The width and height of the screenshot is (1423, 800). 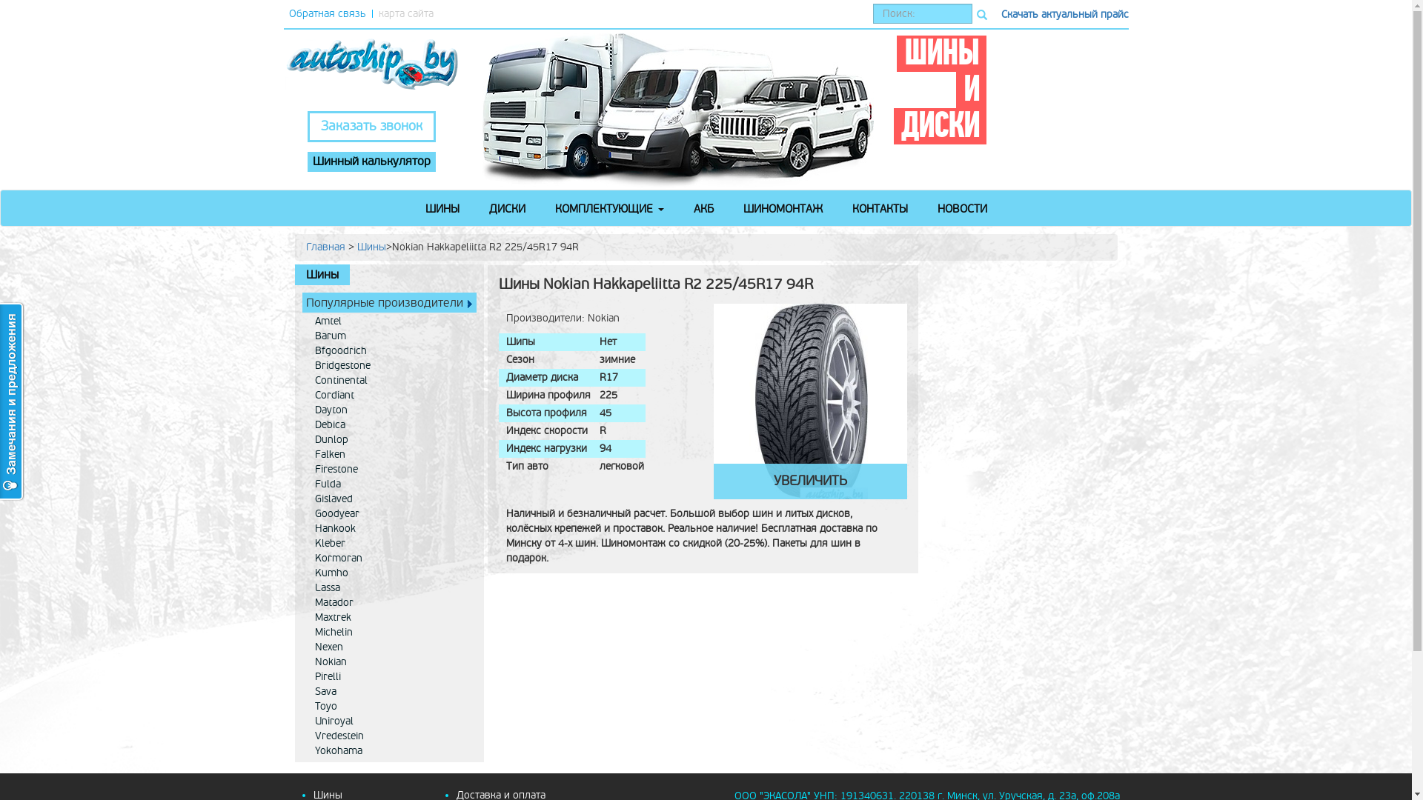 I want to click on Matador, so click(x=391, y=603).